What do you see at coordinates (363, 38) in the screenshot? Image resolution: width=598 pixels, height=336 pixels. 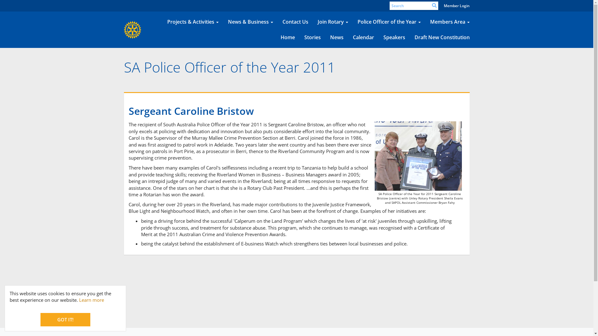 I see `Calendar` at bounding box center [363, 38].